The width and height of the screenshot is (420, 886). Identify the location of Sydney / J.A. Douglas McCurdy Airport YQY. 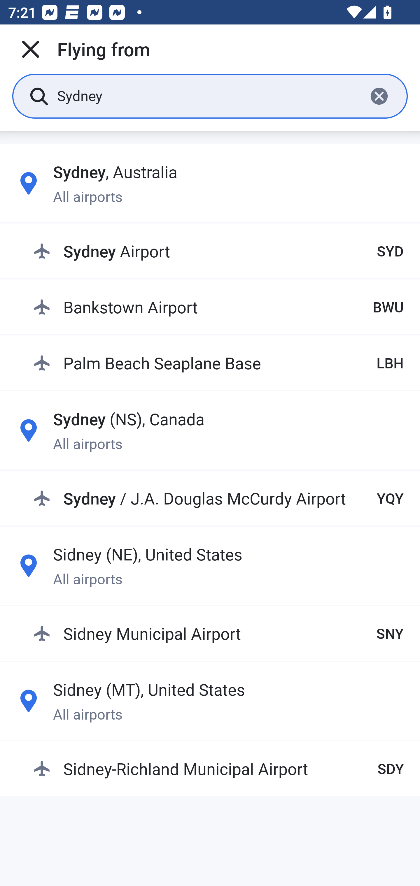
(218, 498).